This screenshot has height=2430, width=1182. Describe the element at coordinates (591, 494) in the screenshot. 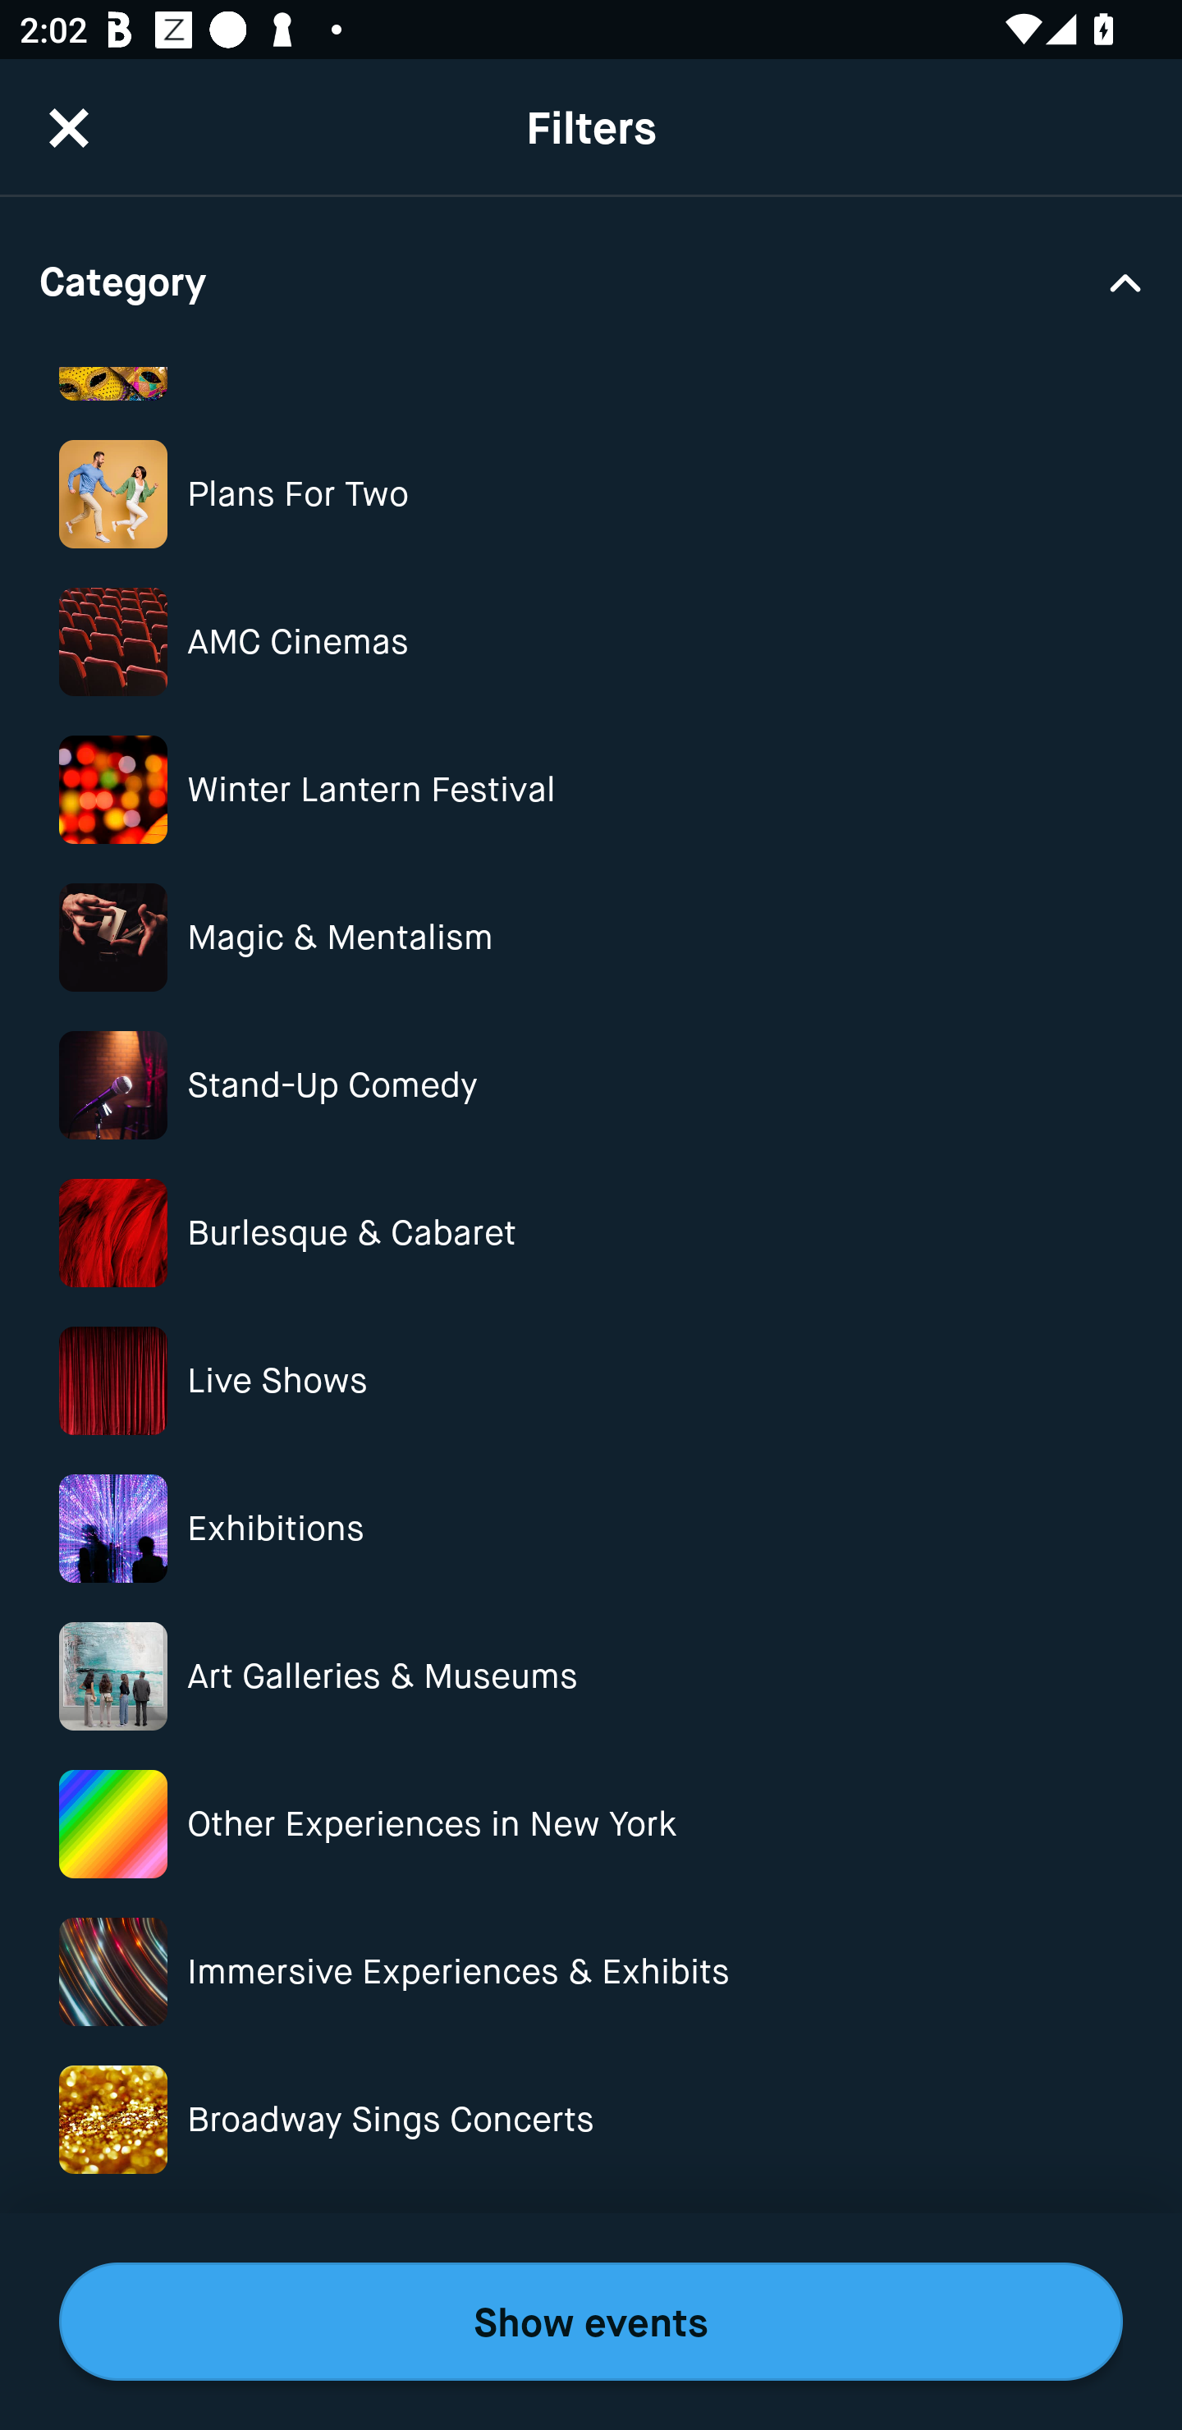

I see `Category Image Plans For Two` at that location.